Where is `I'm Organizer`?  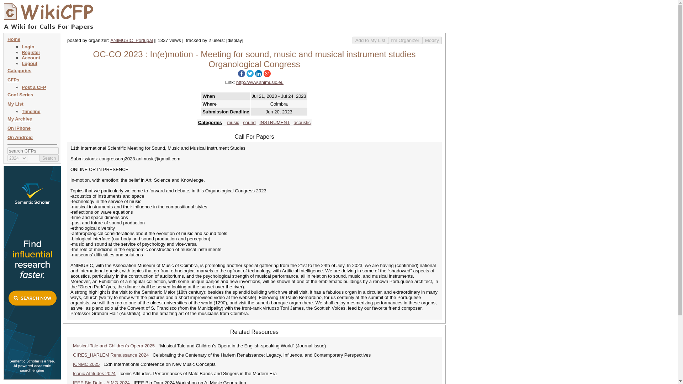 I'm Organizer is located at coordinates (405, 40).